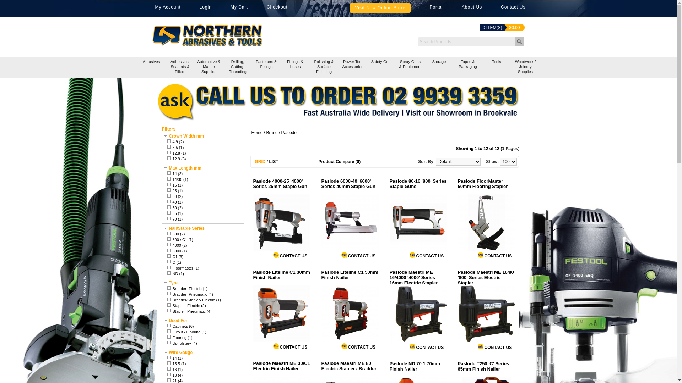  Describe the element at coordinates (439, 67) in the screenshot. I see `Storage` at that location.